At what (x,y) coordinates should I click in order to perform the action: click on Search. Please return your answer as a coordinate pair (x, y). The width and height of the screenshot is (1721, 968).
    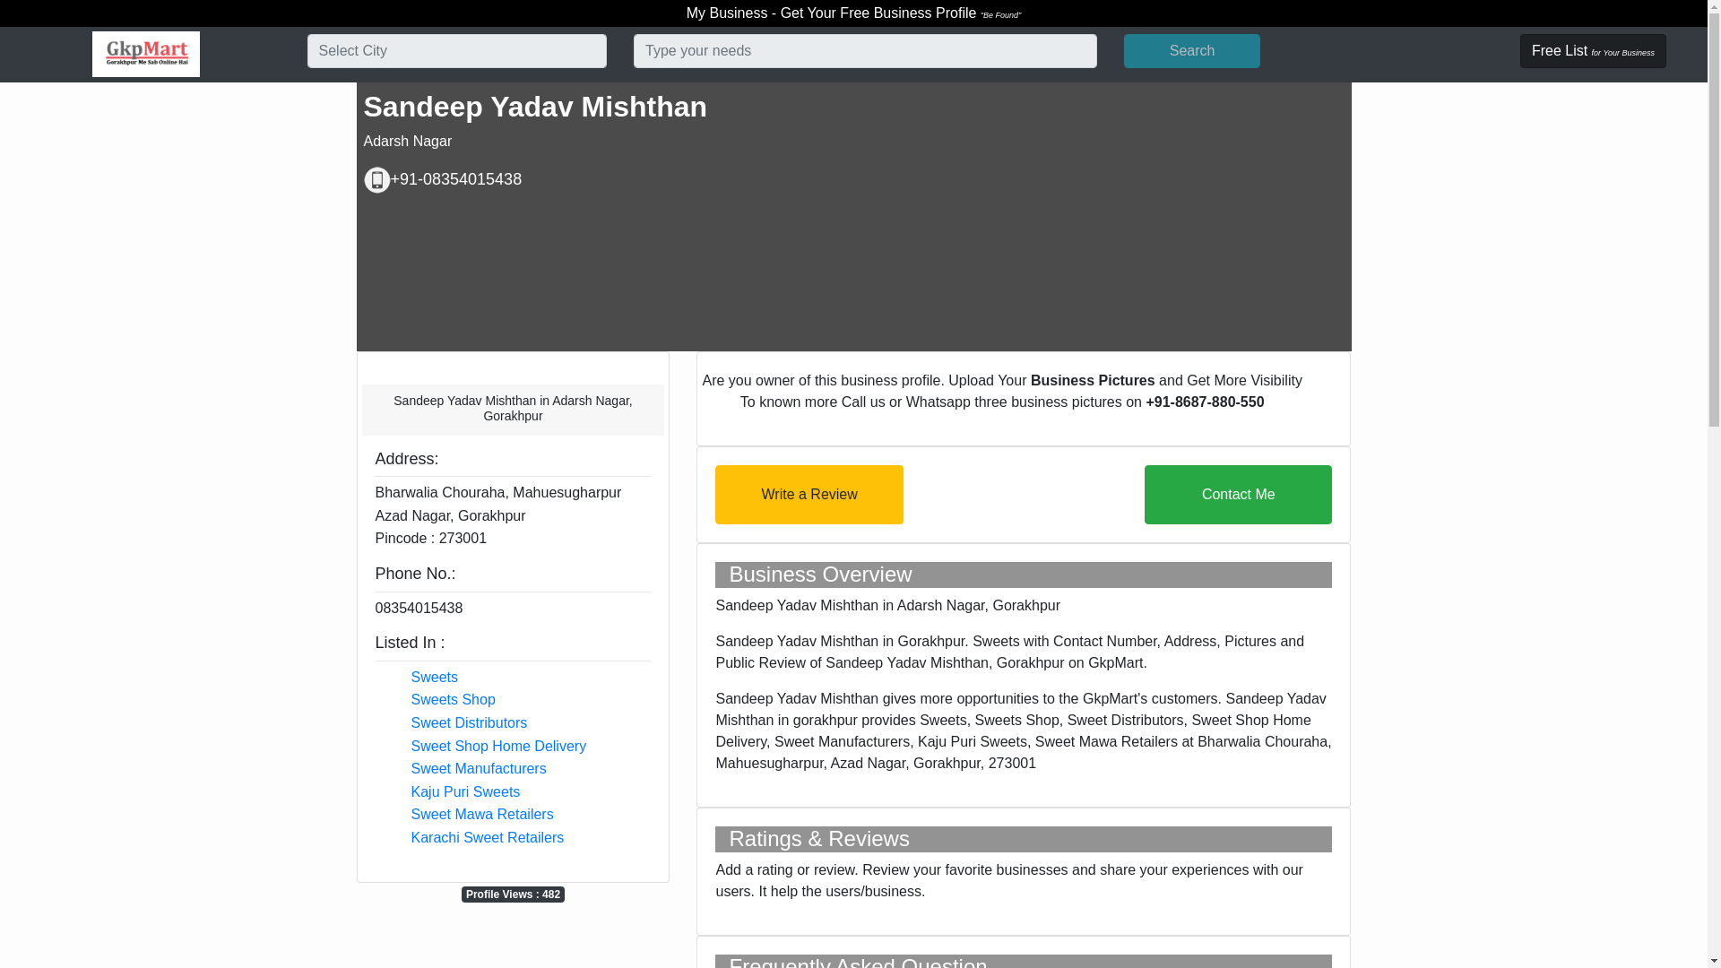
    Looking at the image, I should click on (1191, 50).